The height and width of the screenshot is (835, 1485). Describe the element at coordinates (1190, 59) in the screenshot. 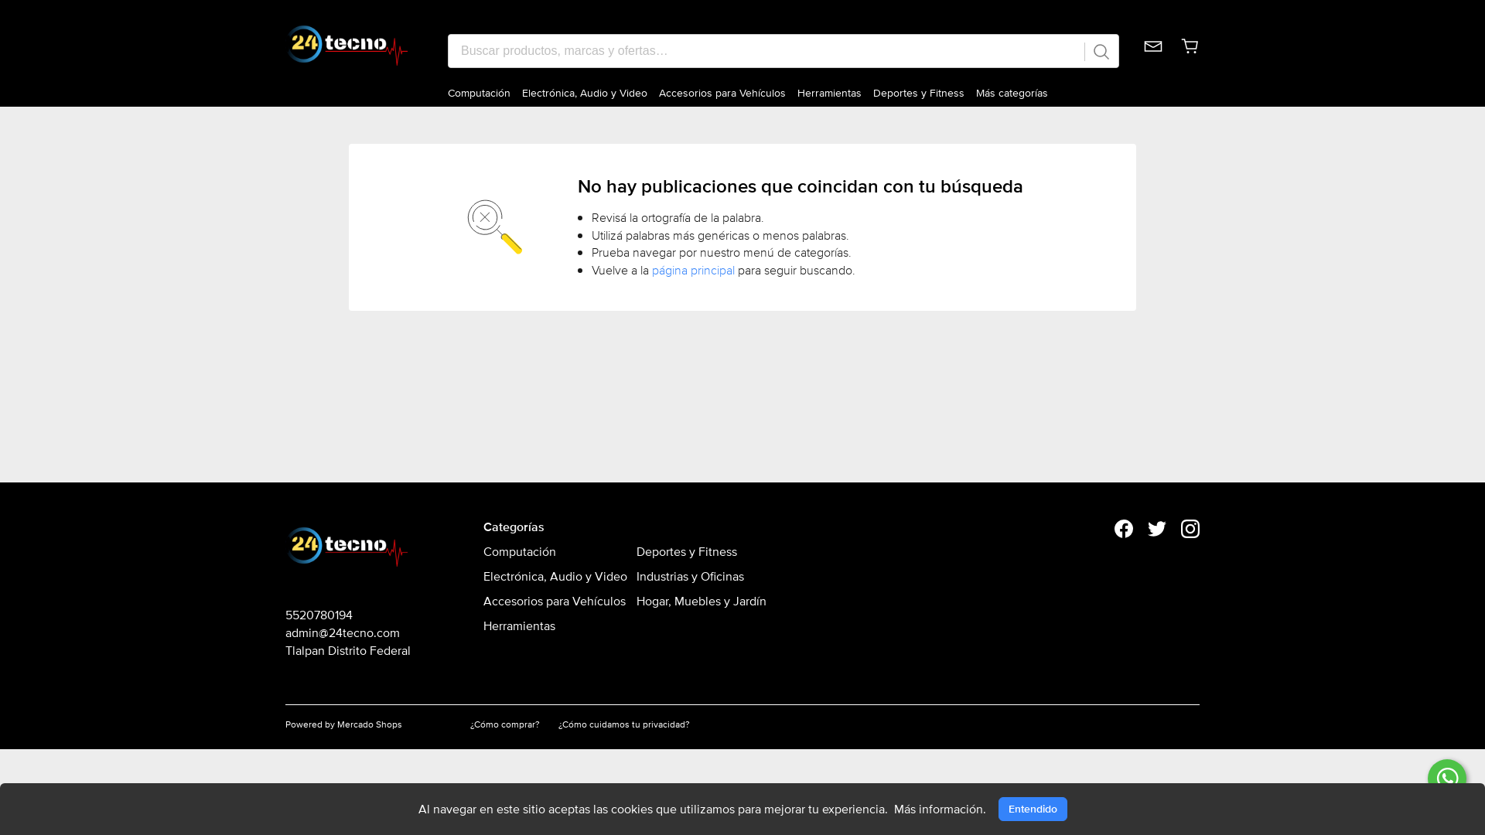

I see `Carrito` at that location.